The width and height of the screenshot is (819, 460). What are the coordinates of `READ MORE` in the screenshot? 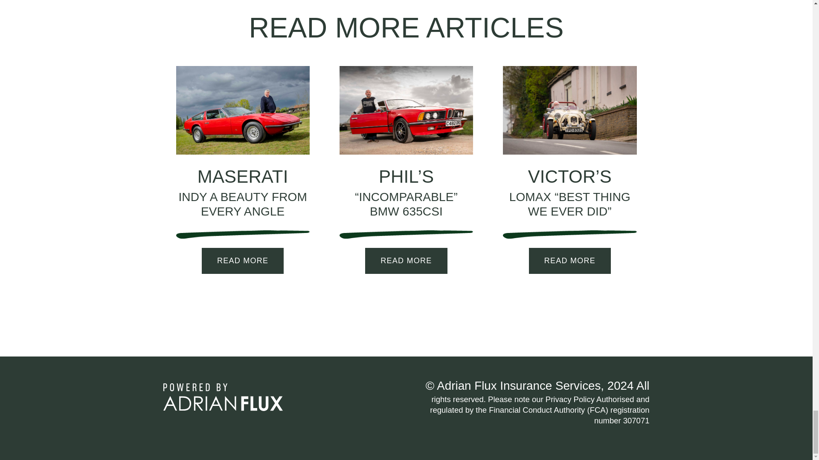 It's located at (570, 261).